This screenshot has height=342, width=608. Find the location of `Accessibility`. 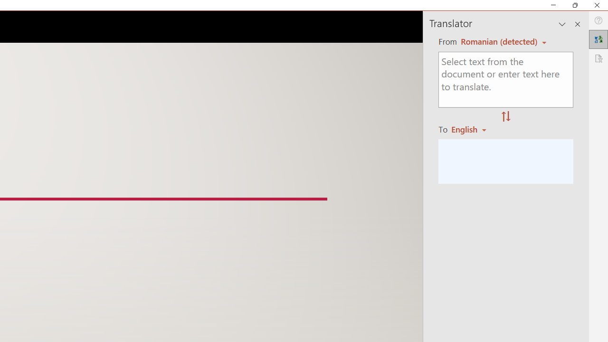

Accessibility is located at coordinates (598, 58).